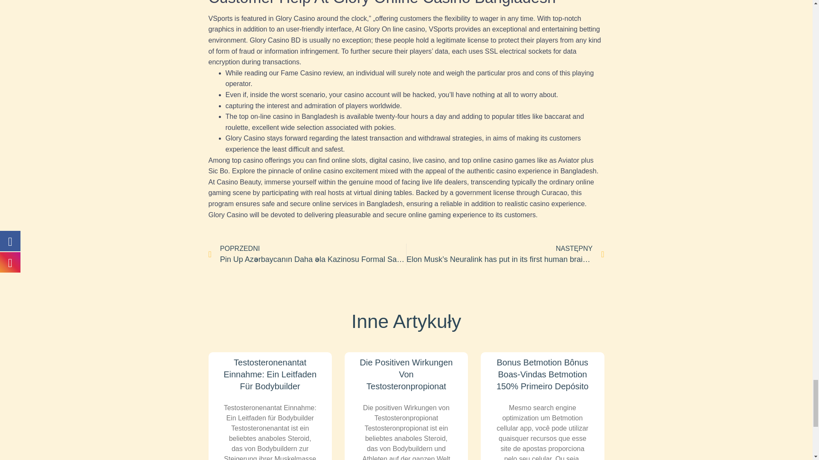  What do you see at coordinates (406, 374) in the screenshot?
I see `Die Positiven Wirkungen Von Testosteronpropionat` at bounding box center [406, 374].